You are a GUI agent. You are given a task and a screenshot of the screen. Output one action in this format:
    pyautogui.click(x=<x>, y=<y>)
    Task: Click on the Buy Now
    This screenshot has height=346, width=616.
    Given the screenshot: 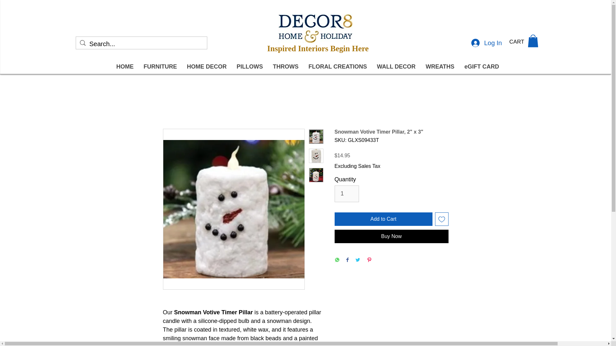 What is the action you would take?
    pyautogui.click(x=391, y=236)
    